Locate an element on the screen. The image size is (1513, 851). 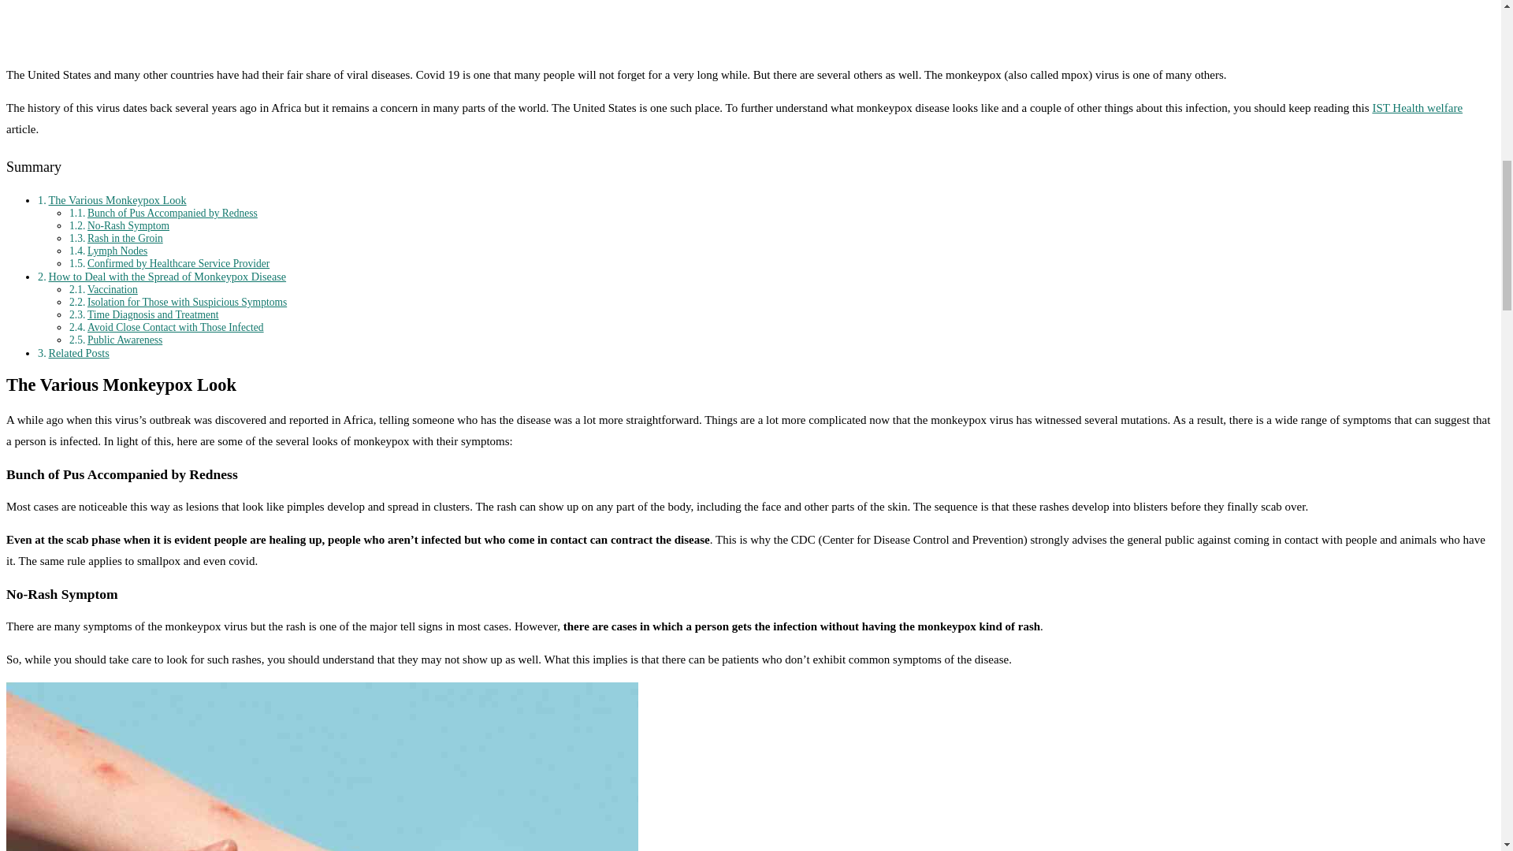
How to Deal with the Spread of Monkeypox Disease is located at coordinates (167, 276).